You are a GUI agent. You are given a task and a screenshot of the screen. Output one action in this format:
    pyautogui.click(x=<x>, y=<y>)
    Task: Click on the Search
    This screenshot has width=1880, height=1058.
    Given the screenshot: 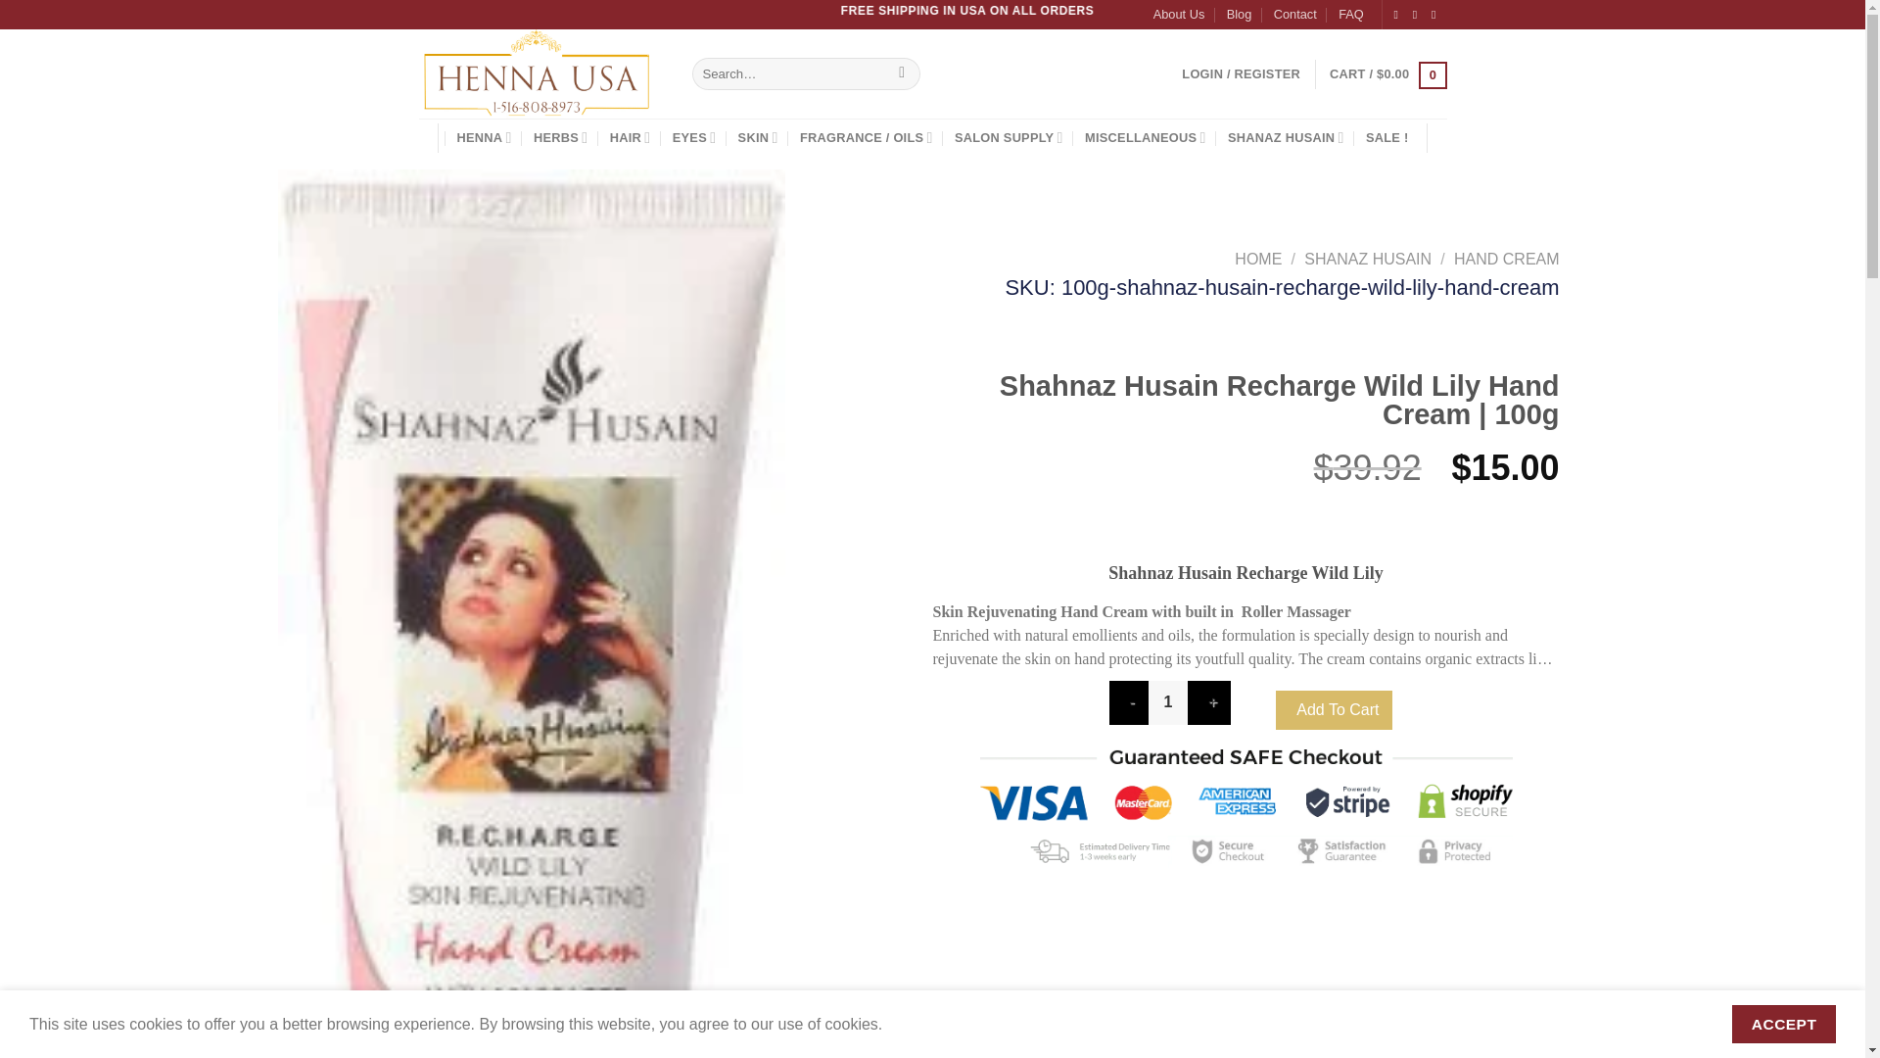 What is the action you would take?
    pyautogui.click(x=902, y=74)
    